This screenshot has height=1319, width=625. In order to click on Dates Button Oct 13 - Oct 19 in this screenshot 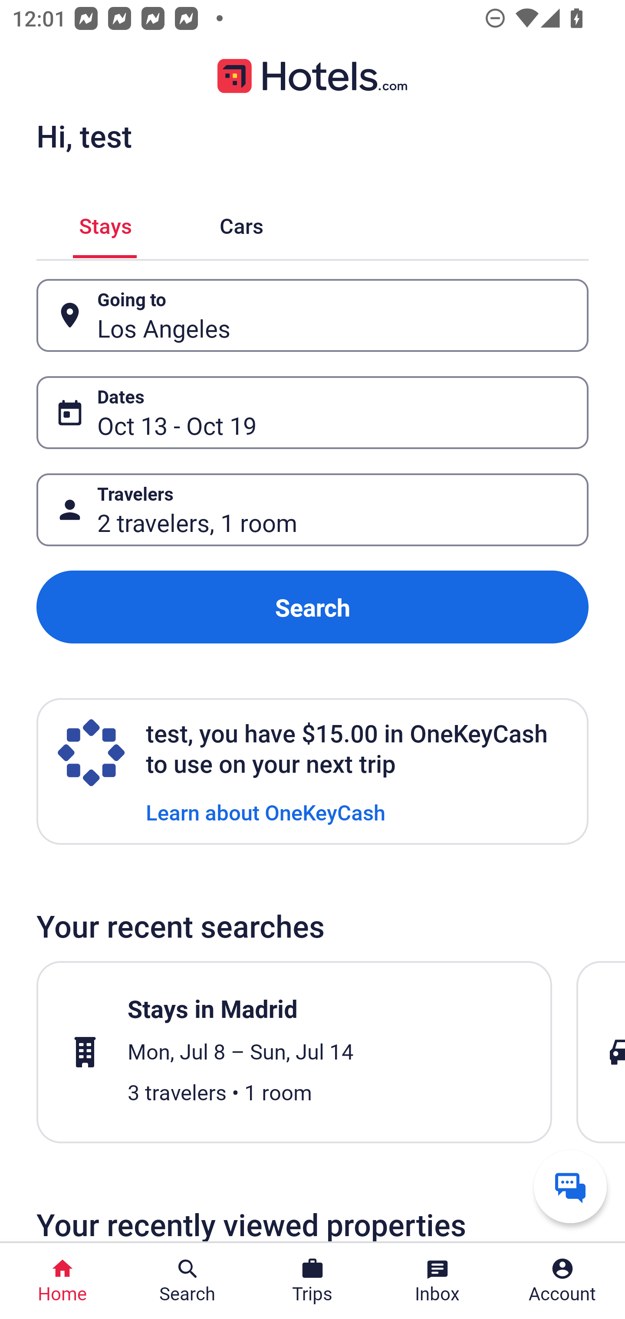, I will do `click(312, 412)`.